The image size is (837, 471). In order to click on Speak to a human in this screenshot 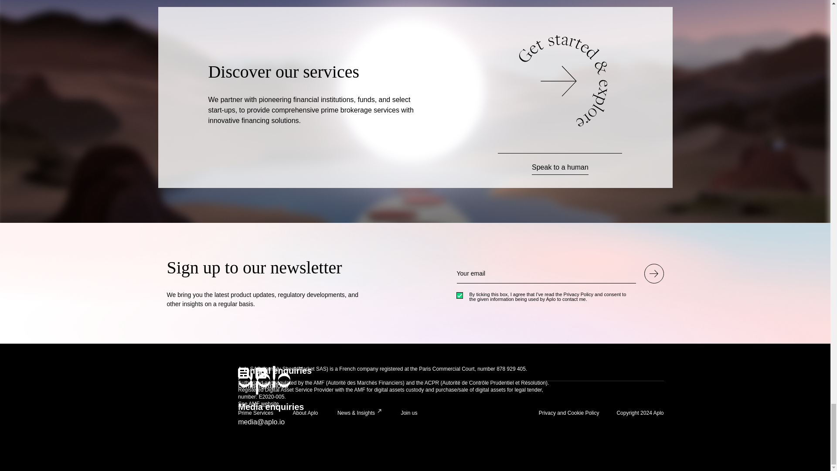, I will do `click(560, 168)`.